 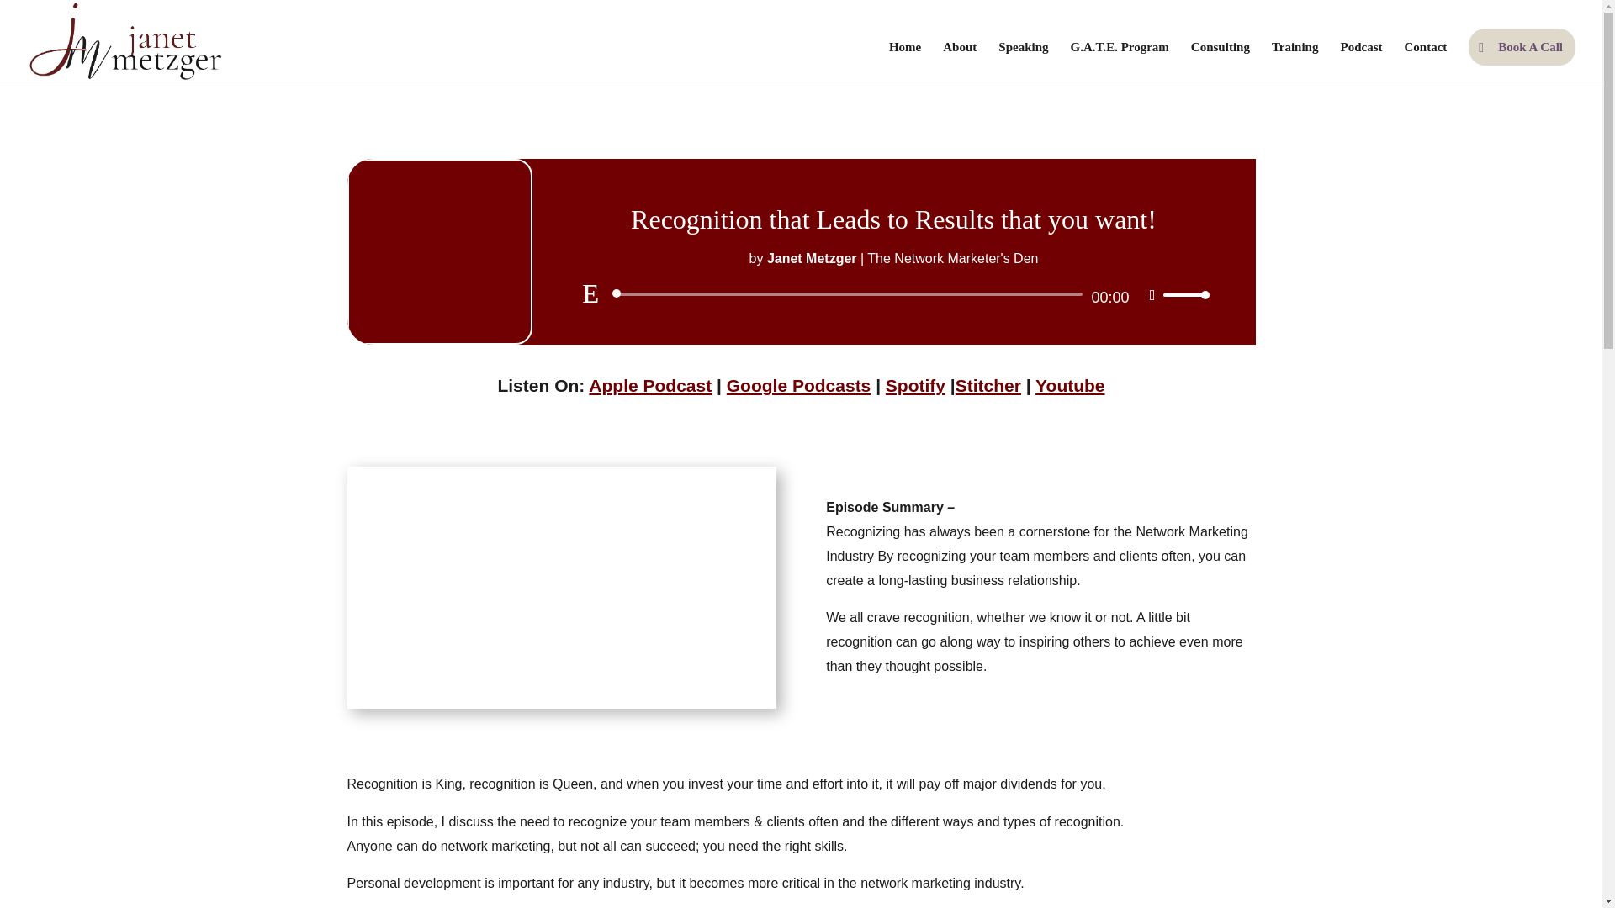 What do you see at coordinates (1425, 61) in the screenshot?
I see `Contact` at bounding box center [1425, 61].